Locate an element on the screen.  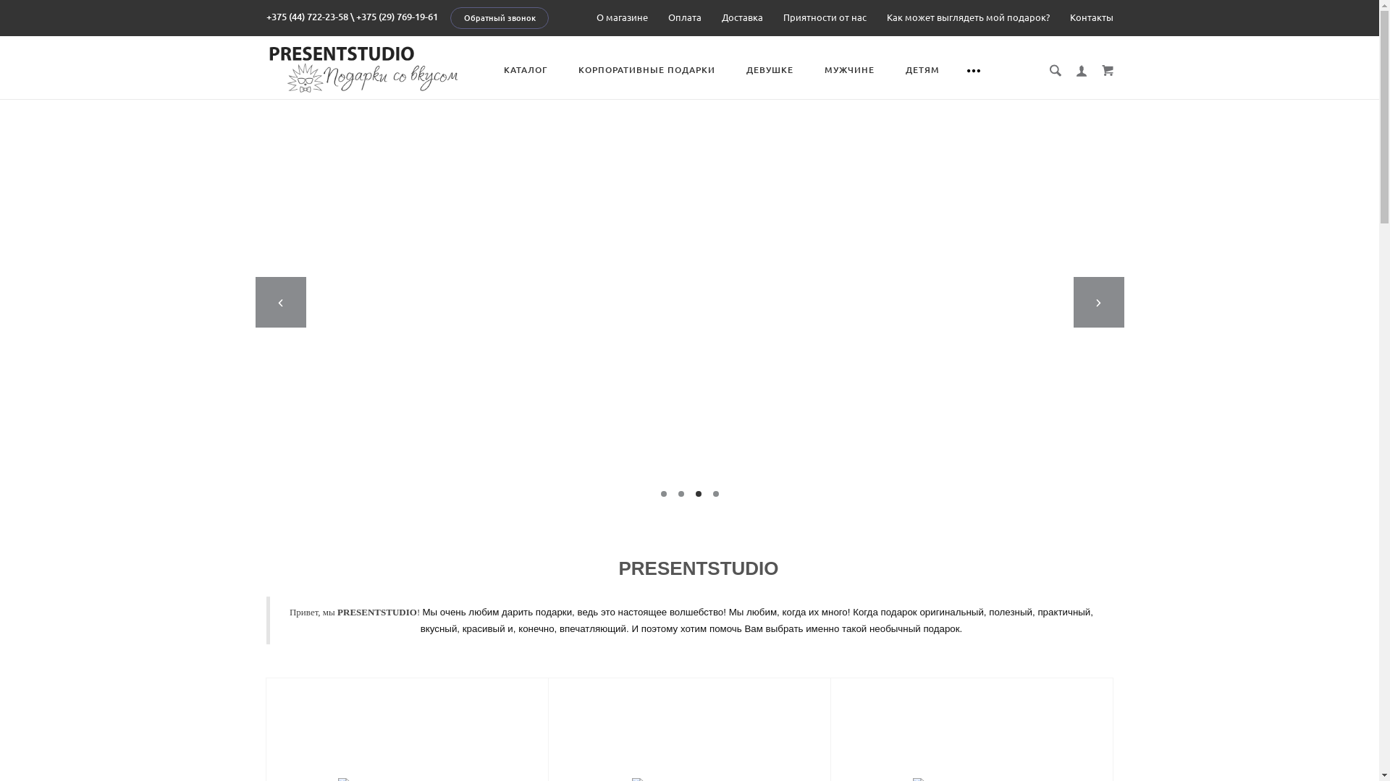
+375 (44) 722-23-58 is located at coordinates (307, 17).